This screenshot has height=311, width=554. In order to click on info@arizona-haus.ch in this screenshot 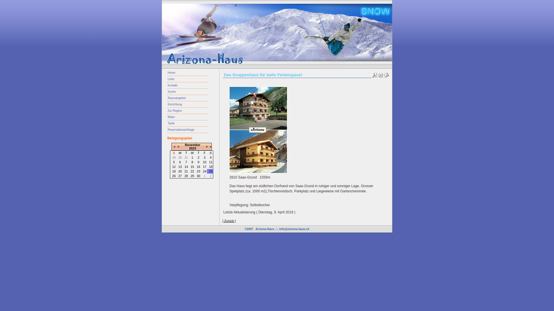, I will do `click(294, 229)`.